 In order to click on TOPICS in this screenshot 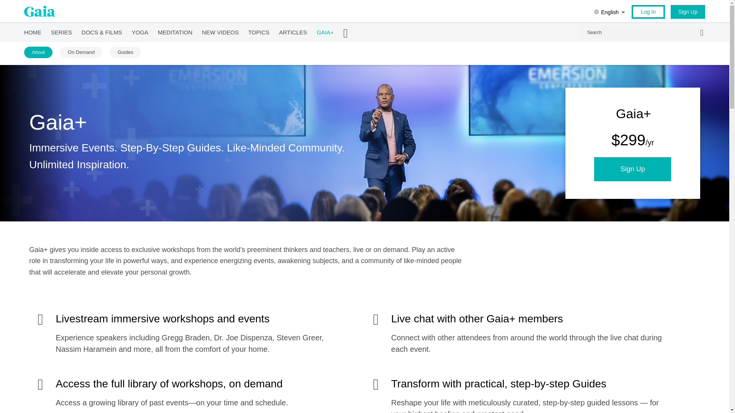, I will do `click(259, 33)`.